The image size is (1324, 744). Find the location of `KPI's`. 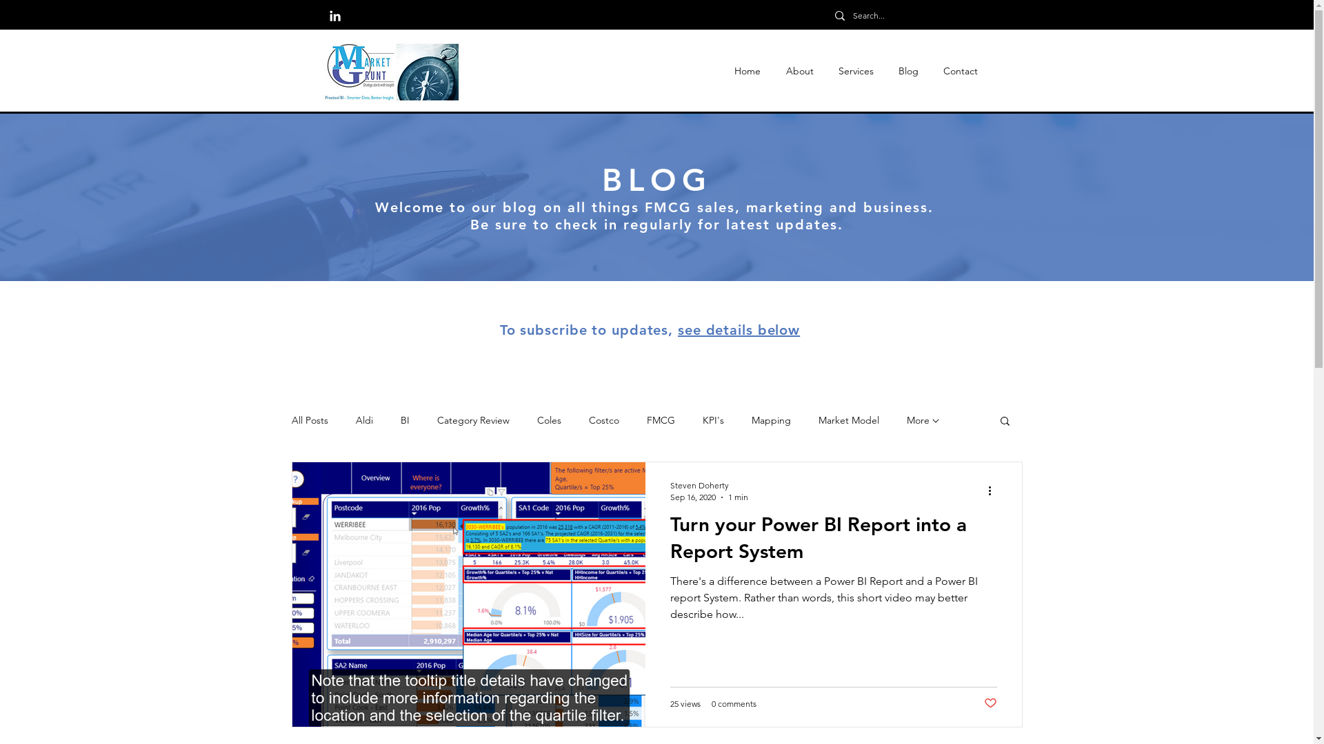

KPI's is located at coordinates (712, 420).